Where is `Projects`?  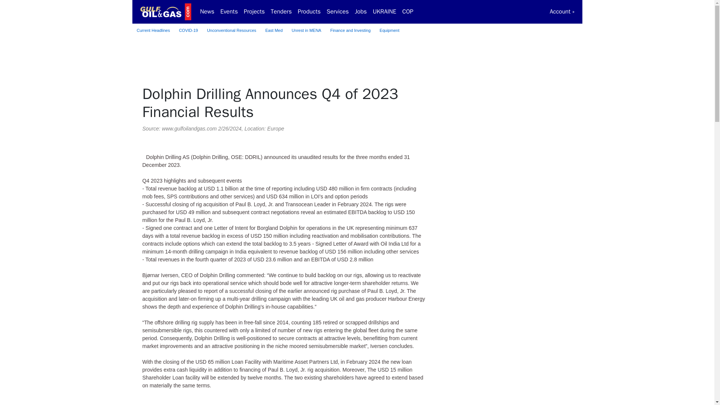
Projects is located at coordinates (254, 11).